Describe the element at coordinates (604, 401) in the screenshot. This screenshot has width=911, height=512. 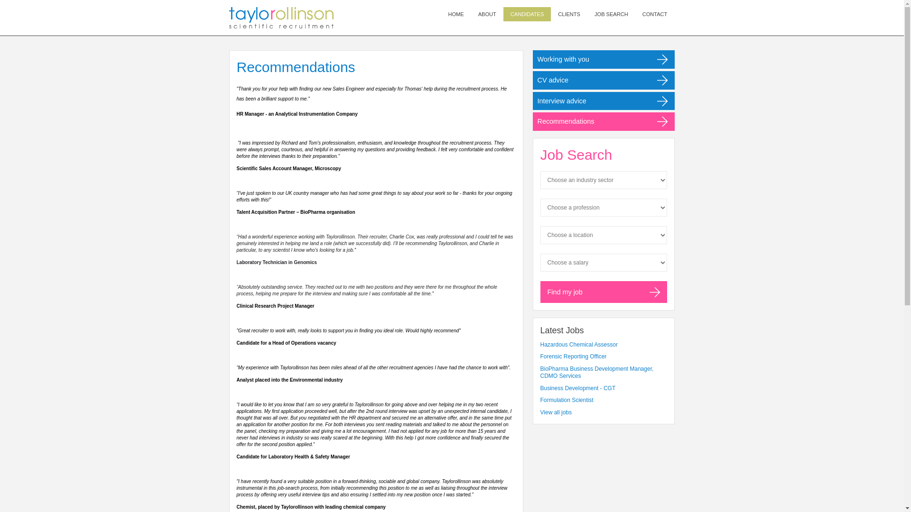
I see `Formulation Scientist` at that location.